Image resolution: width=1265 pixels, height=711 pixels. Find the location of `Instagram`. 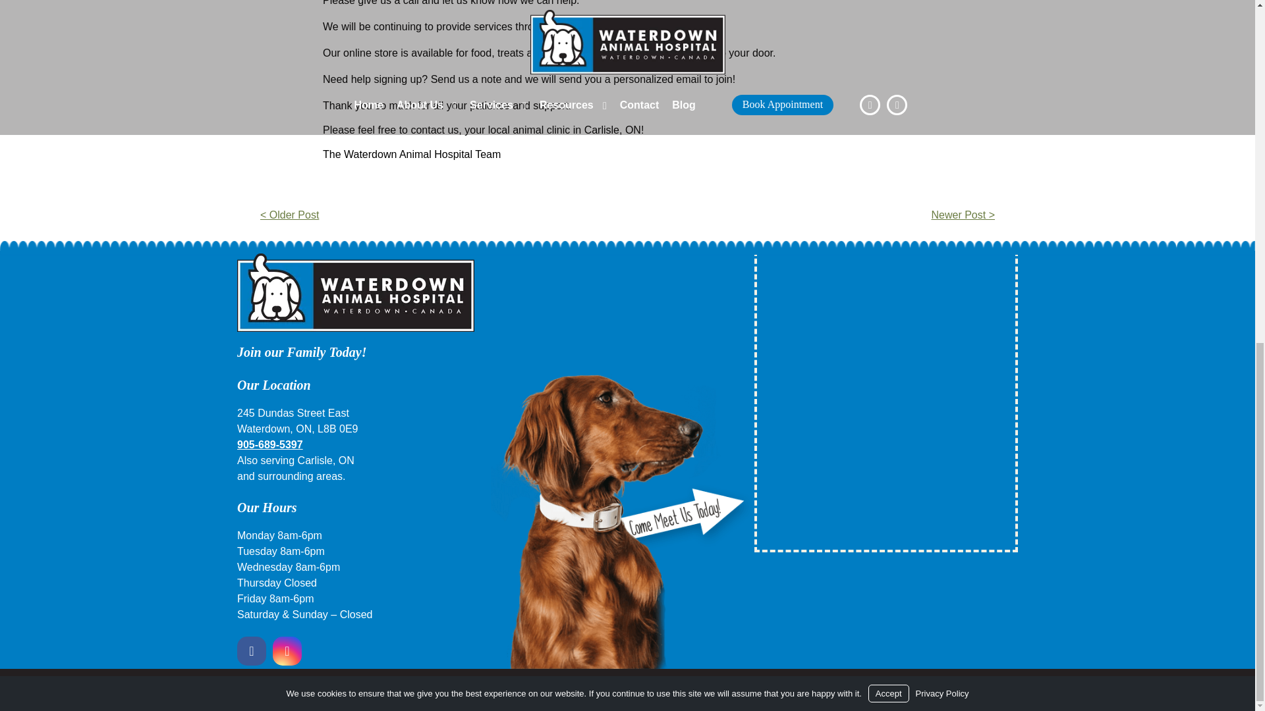

Instagram is located at coordinates (287, 651).